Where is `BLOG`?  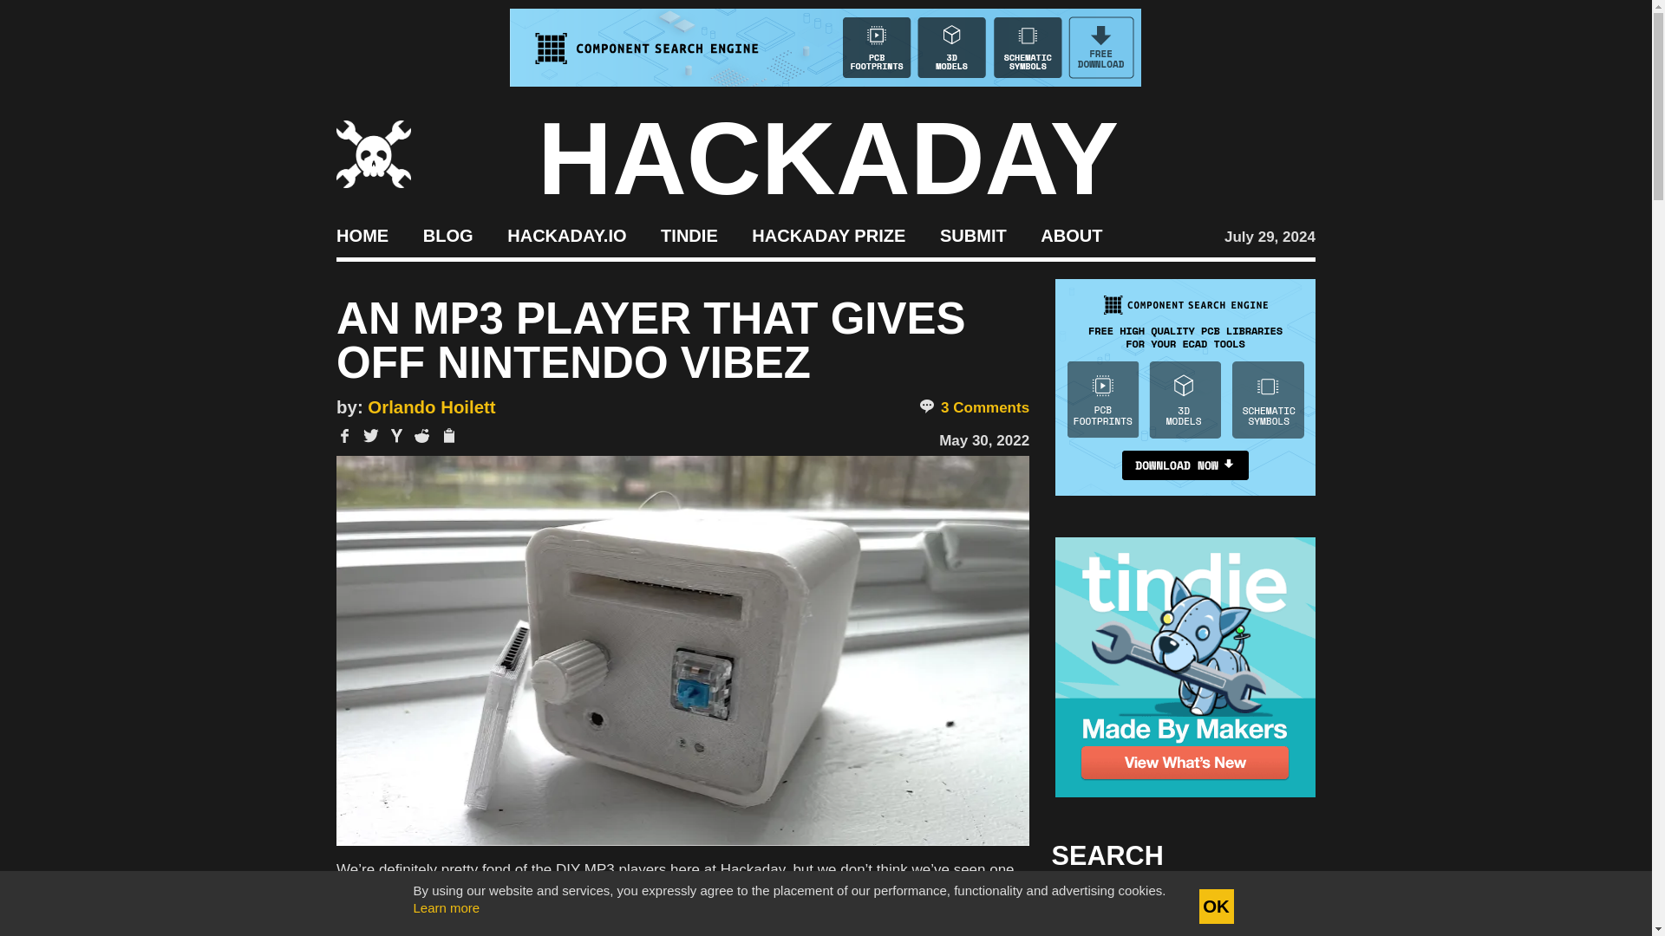
BLOG is located at coordinates (447, 234).